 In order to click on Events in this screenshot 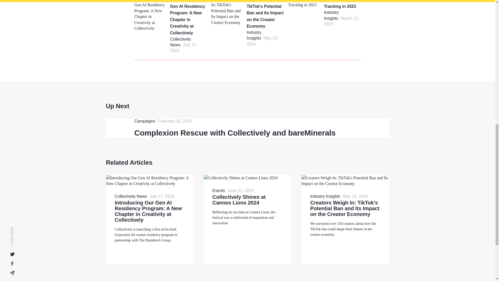, I will do `click(219, 191)`.